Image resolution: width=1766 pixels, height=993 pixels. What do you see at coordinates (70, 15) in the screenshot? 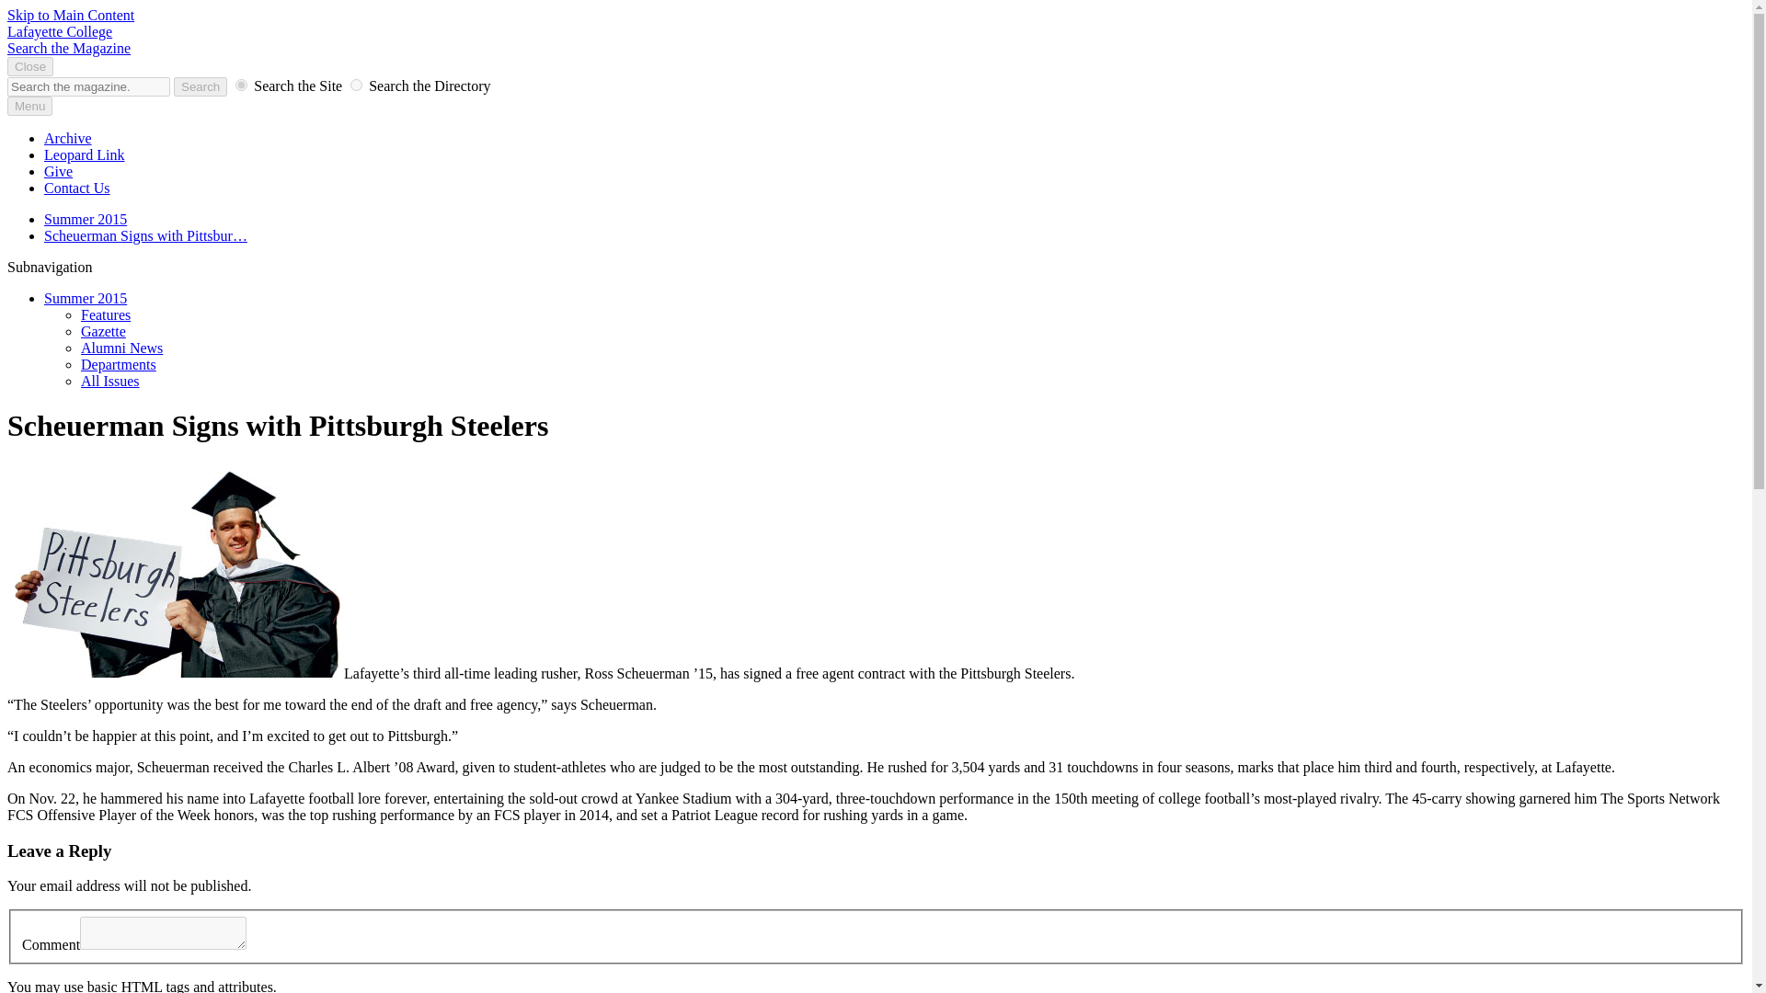
I see `Skip to Main Content` at bounding box center [70, 15].